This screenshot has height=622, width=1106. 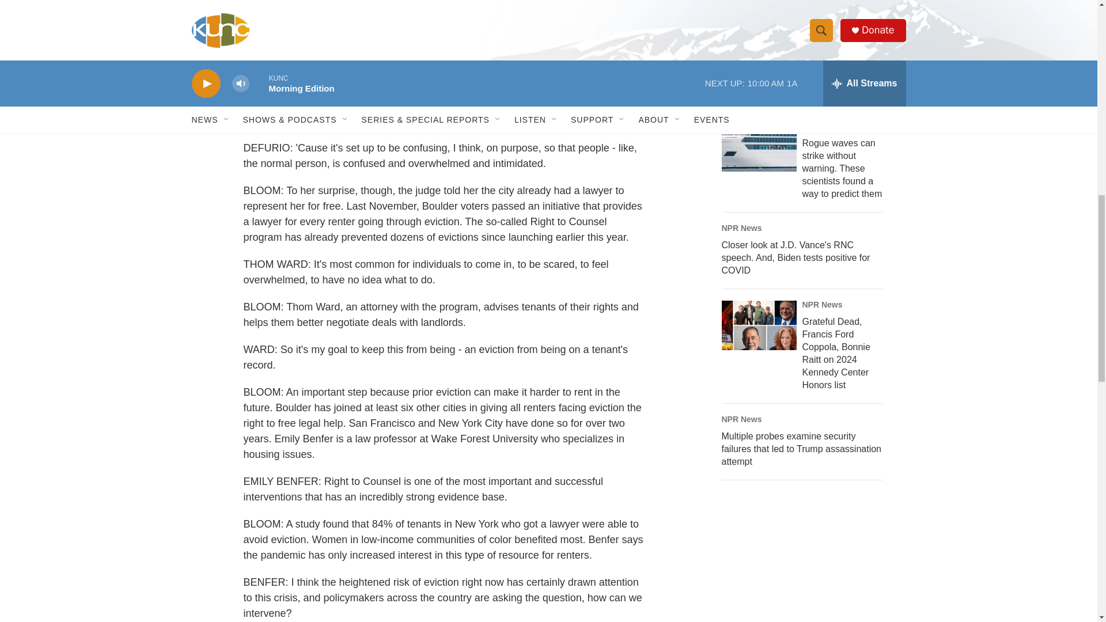 I want to click on 3rd party ad content, so click(x=807, y=562).